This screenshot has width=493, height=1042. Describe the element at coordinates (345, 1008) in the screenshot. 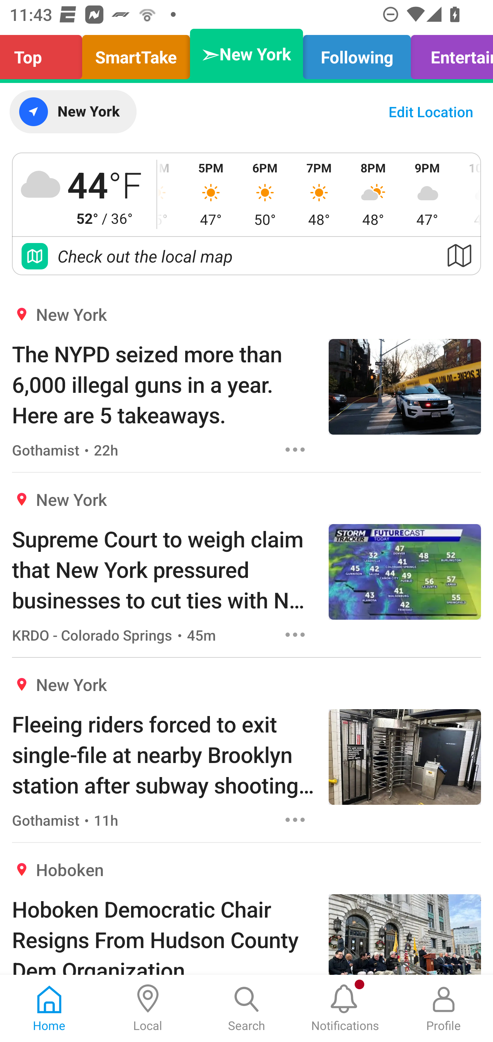

I see `Notifications, New notification Notifications` at that location.